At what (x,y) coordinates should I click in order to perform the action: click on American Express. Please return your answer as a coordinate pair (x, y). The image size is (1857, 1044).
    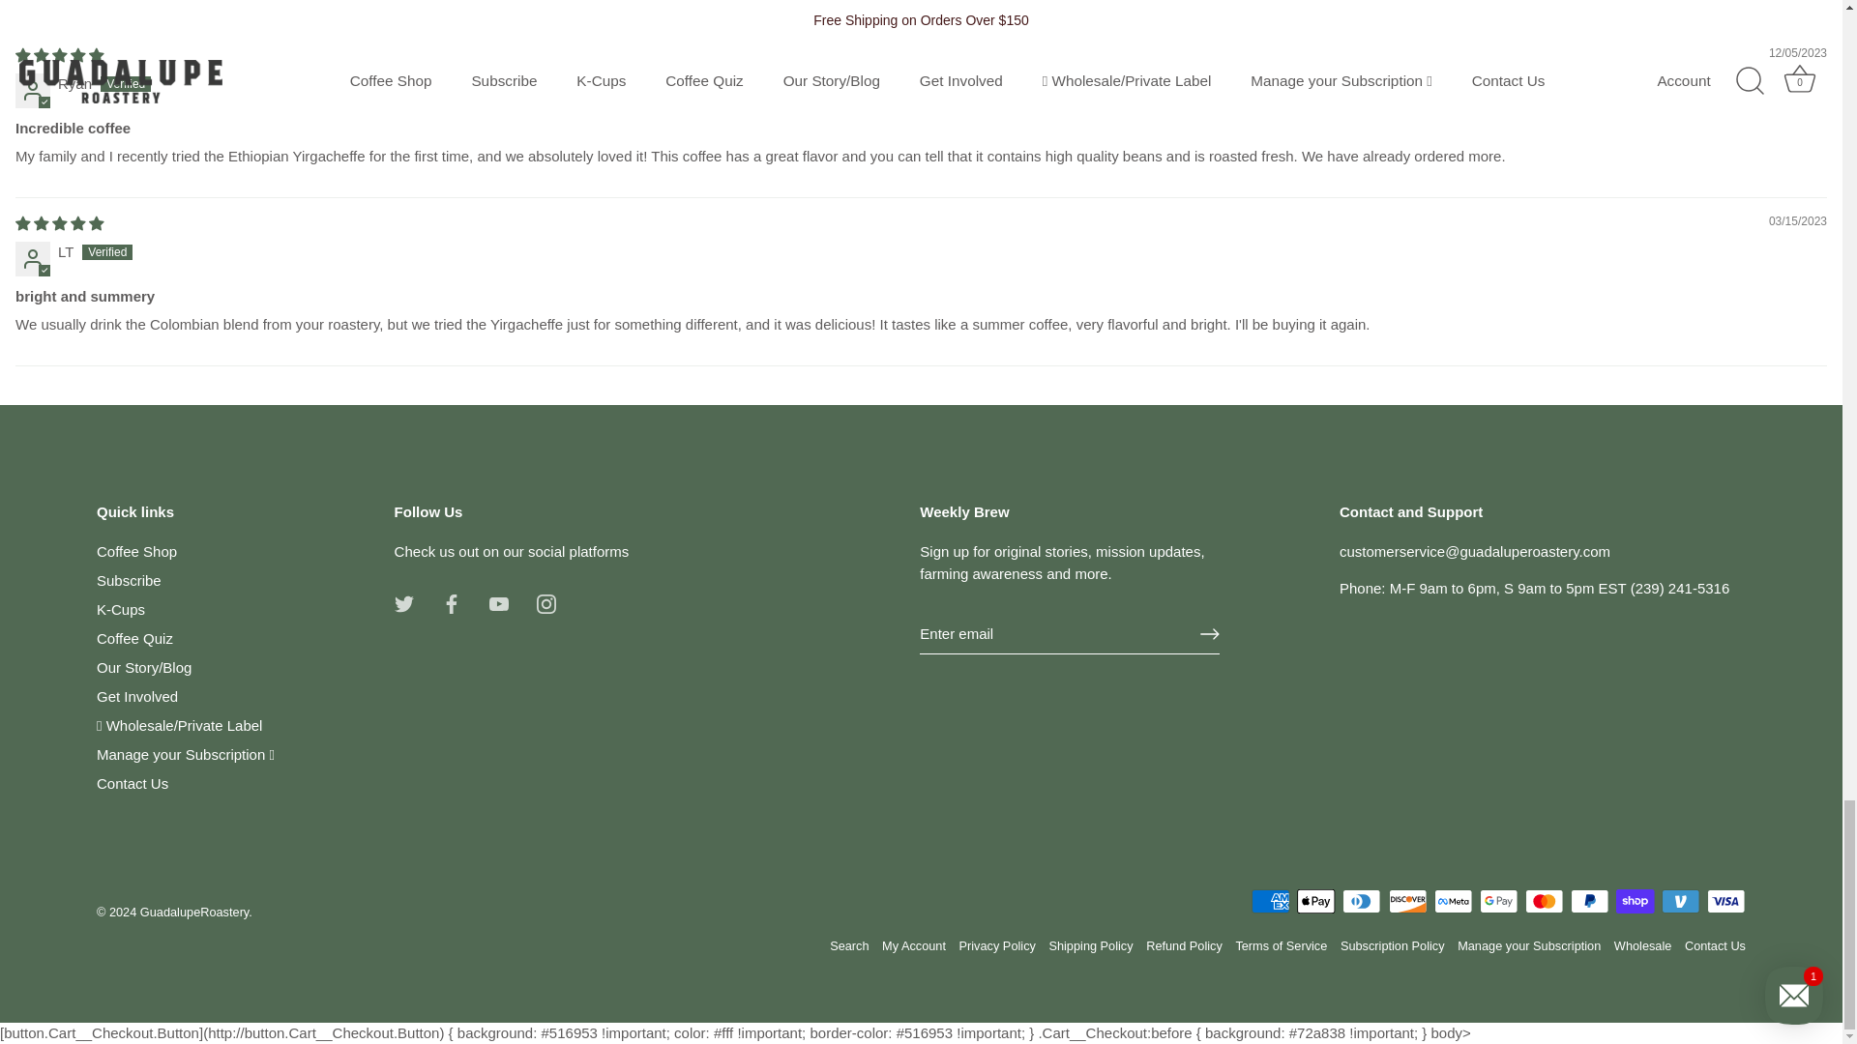
    Looking at the image, I should click on (1271, 901).